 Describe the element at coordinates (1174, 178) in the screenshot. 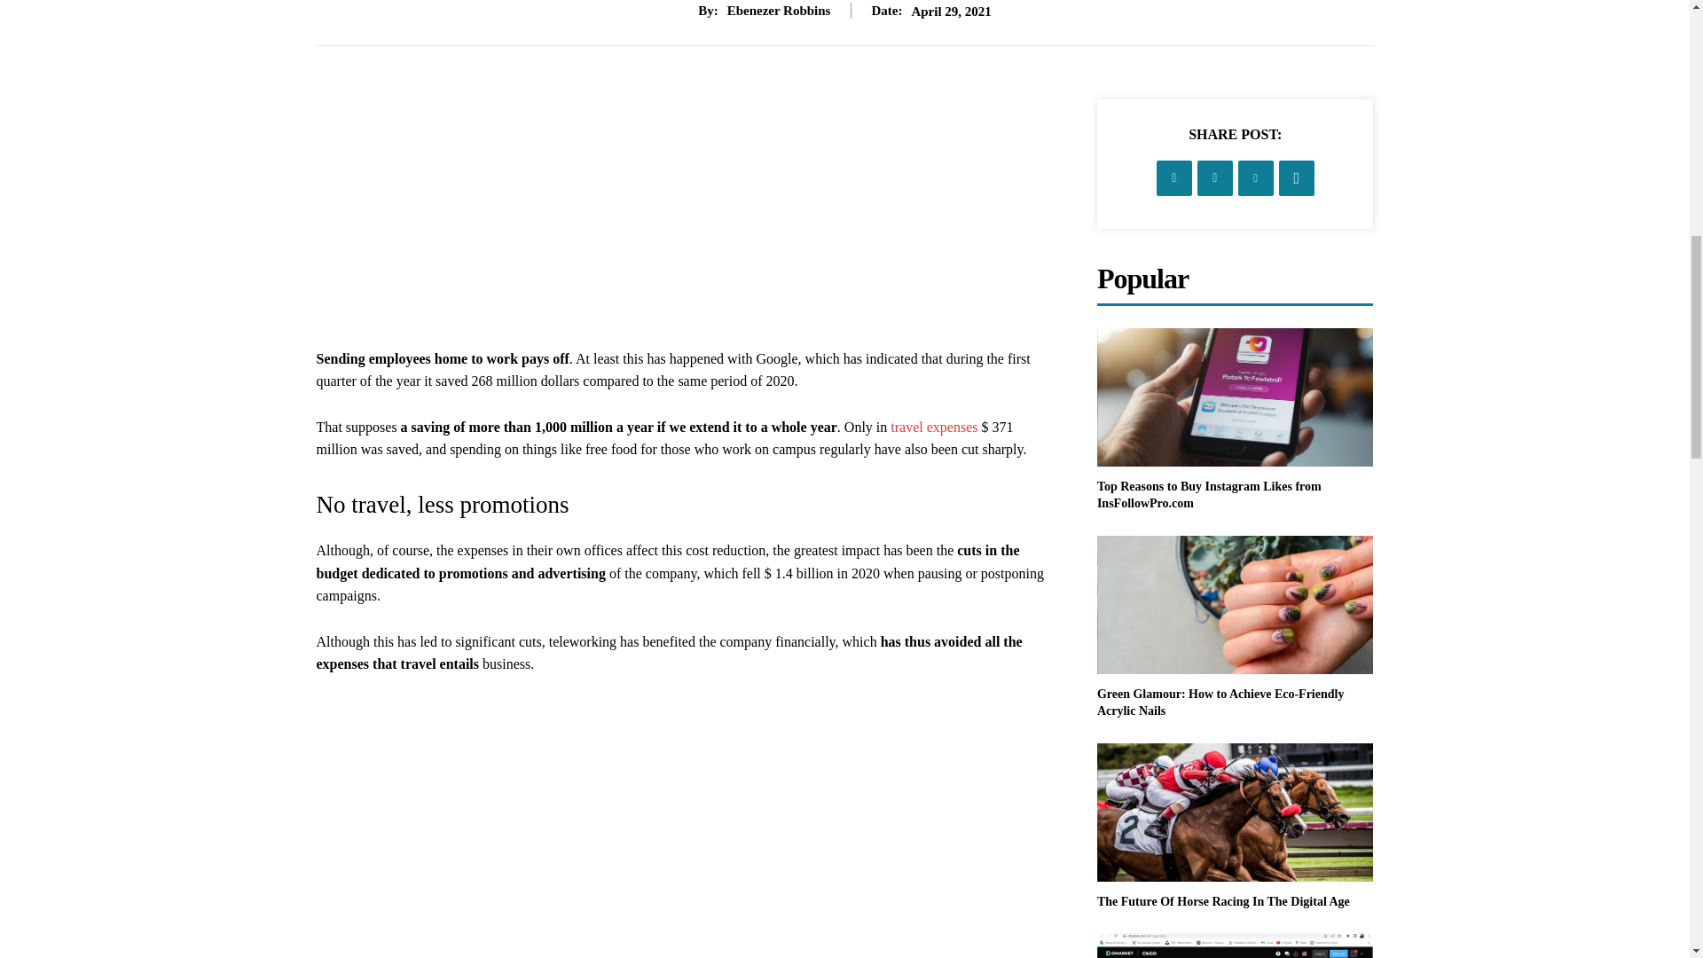

I see `Facebook` at that location.